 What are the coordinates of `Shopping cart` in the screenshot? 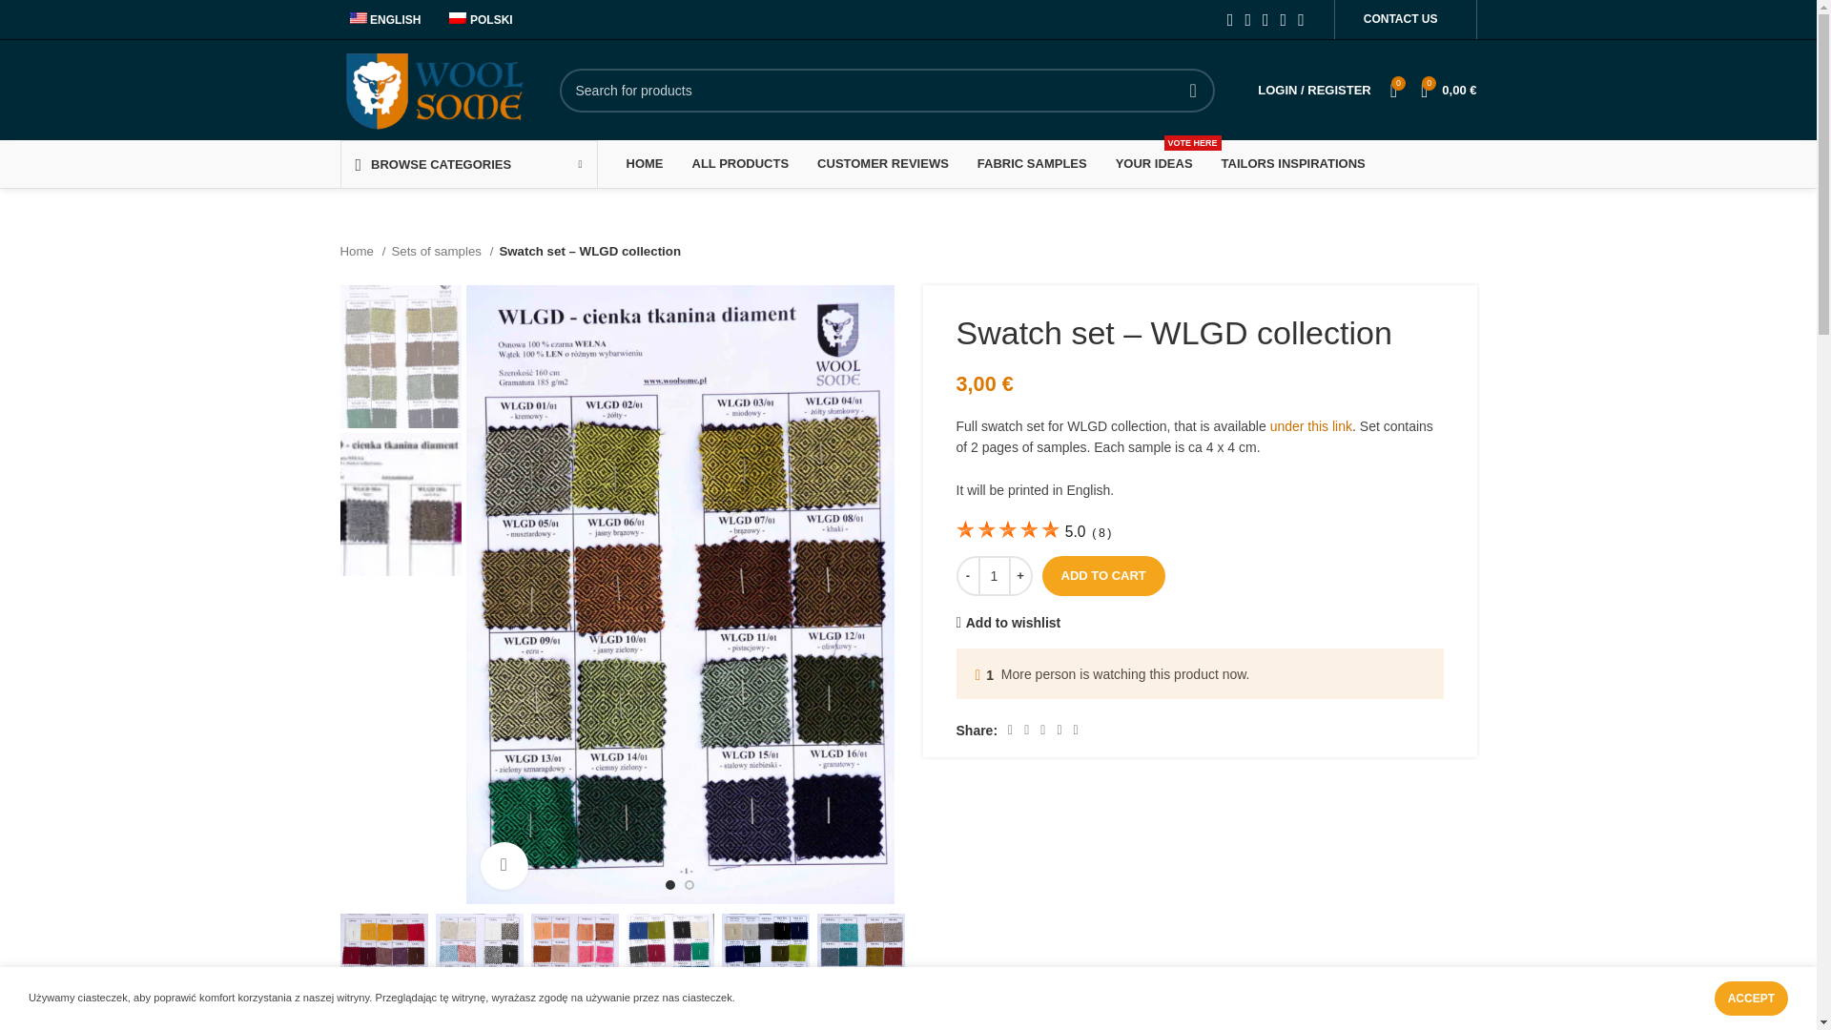 It's located at (1448, 90).